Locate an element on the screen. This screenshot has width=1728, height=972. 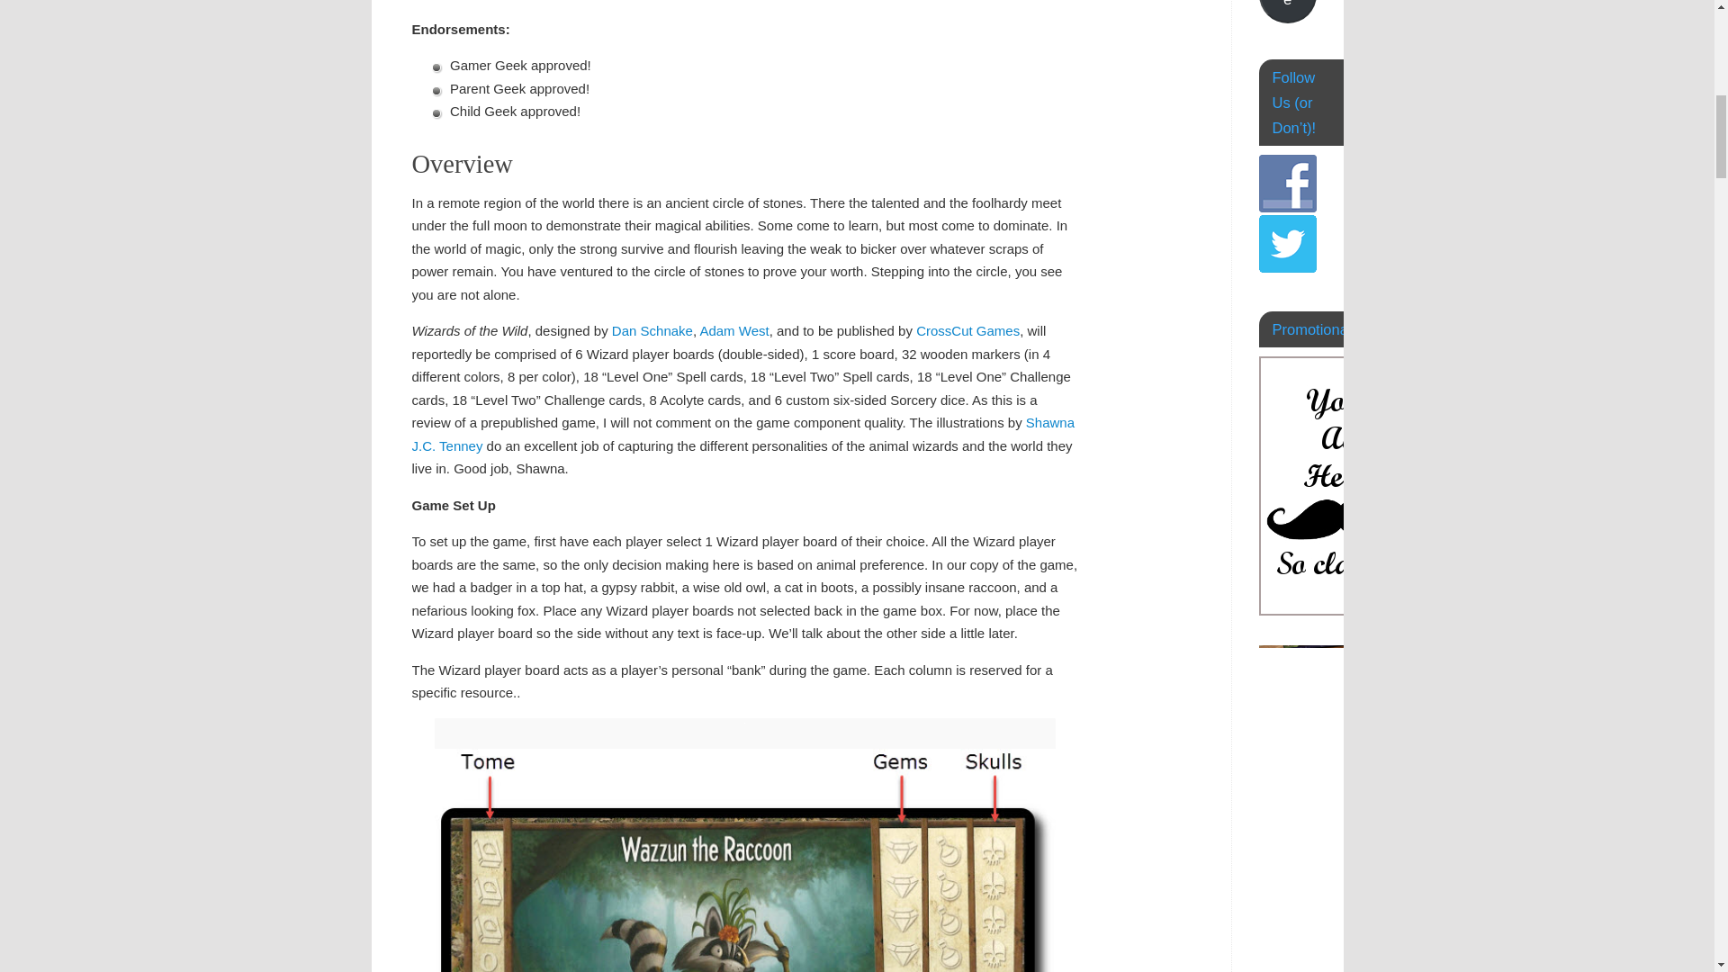
CrossCut Games is located at coordinates (967, 329).